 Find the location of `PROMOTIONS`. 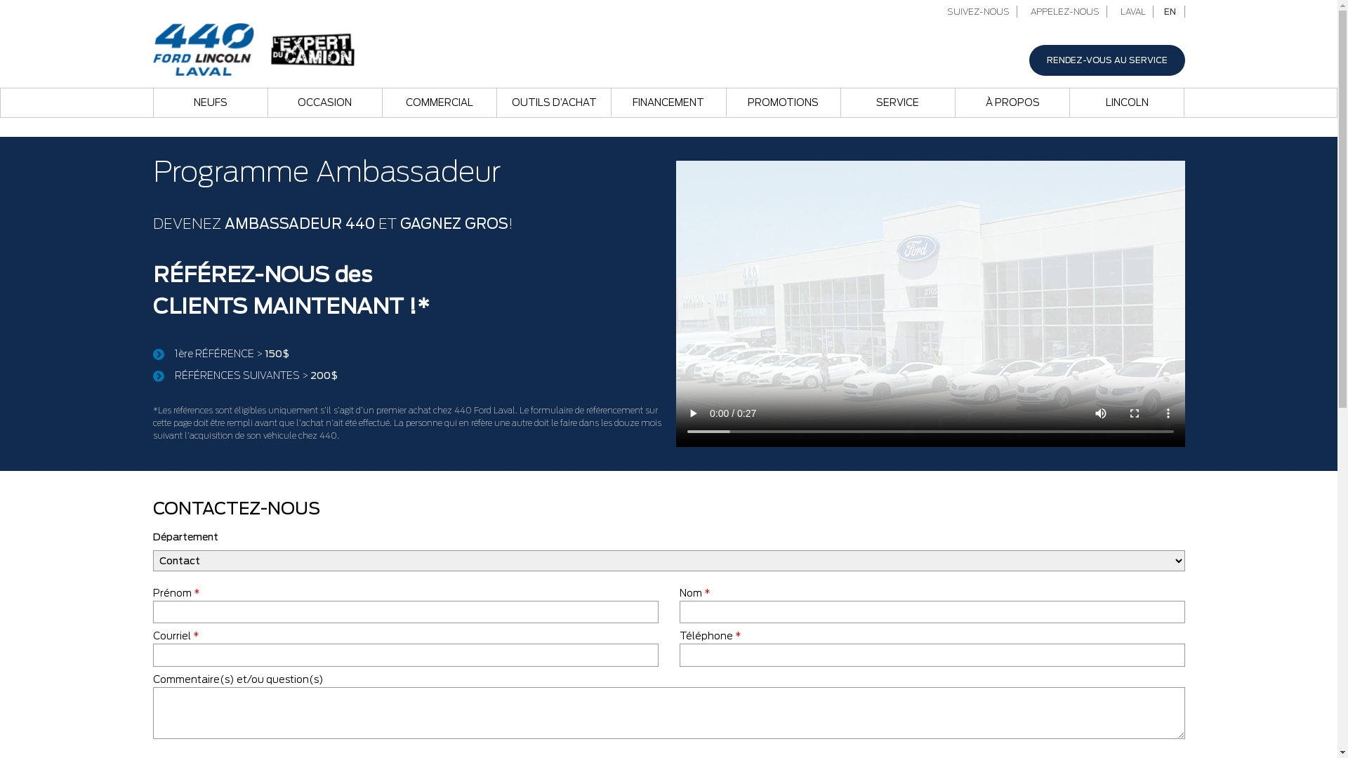

PROMOTIONS is located at coordinates (784, 102).